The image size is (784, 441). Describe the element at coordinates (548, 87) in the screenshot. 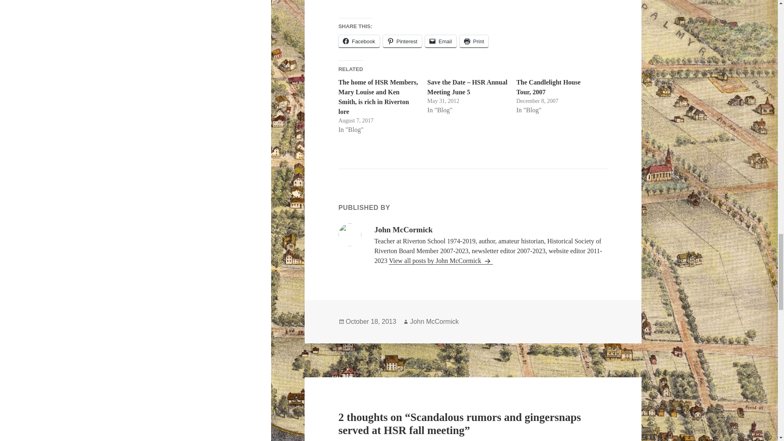

I see `The Candlelight House Tour, 2007` at that location.